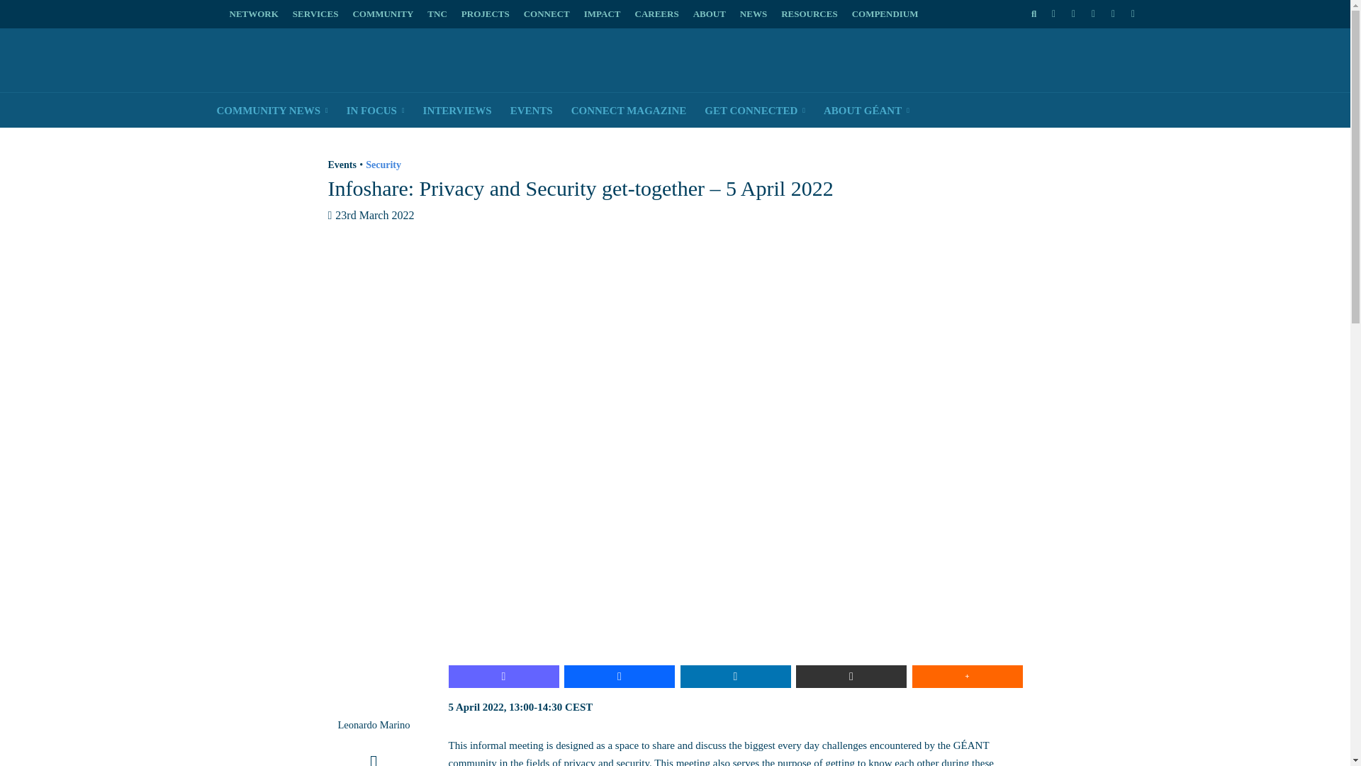 This screenshot has width=1361, height=766. Describe the element at coordinates (628, 111) in the screenshot. I see `CONNECT MAGAZINE` at that location.